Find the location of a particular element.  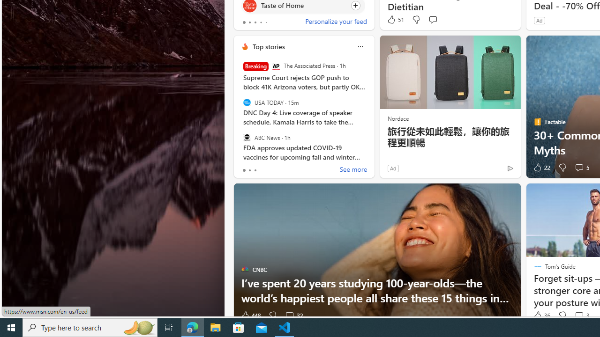

22 Like is located at coordinates (541, 168).